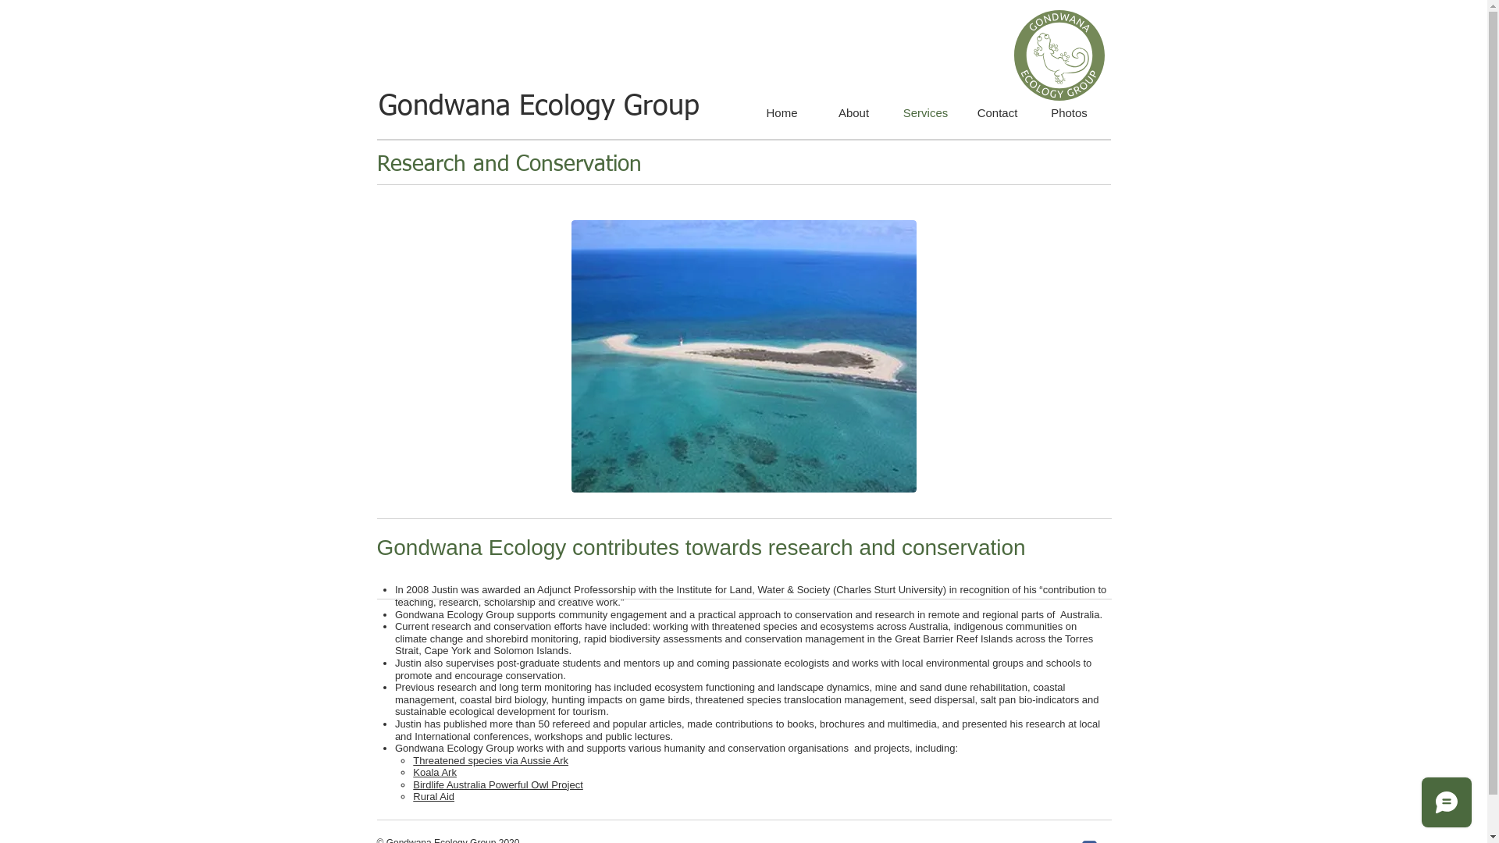  Describe the element at coordinates (498, 785) in the screenshot. I see `Birdlife Australia Powerful Owl Project` at that location.